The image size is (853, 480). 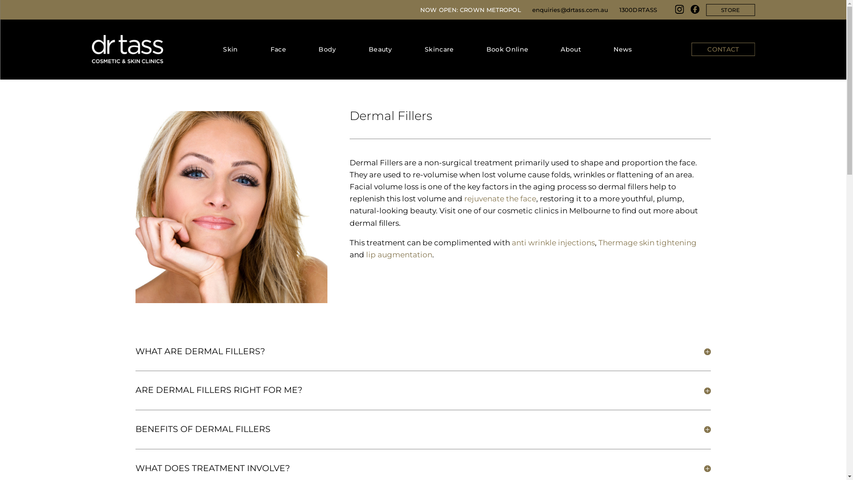 What do you see at coordinates (638, 10) in the screenshot?
I see `1300DRTASS` at bounding box center [638, 10].